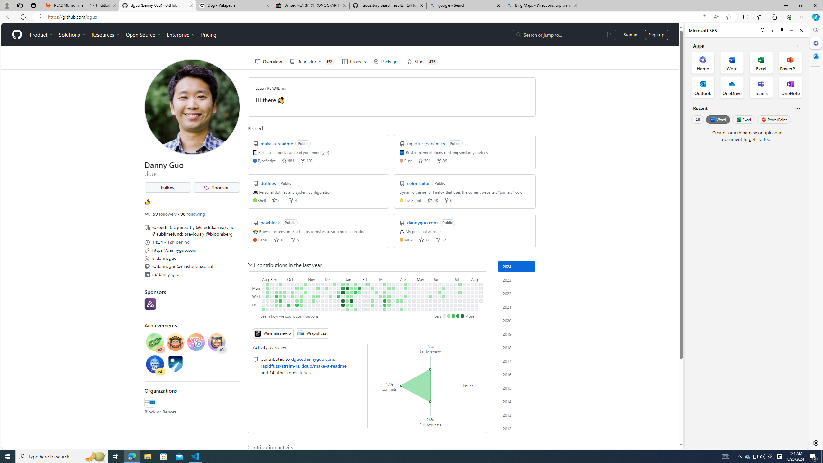 This screenshot has height=463, width=823. I want to click on No contributions on October 12th., so click(293, 301).